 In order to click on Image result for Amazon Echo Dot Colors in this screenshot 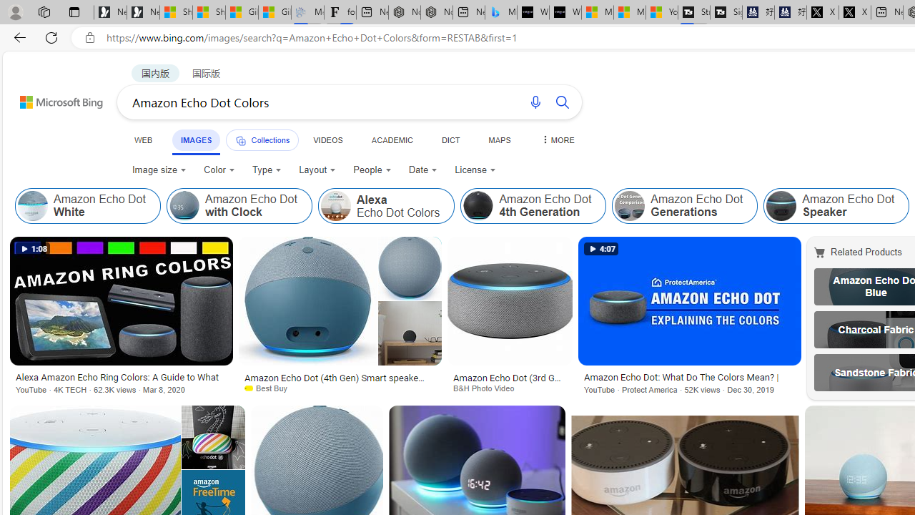, I will do `click(213, 437)`.